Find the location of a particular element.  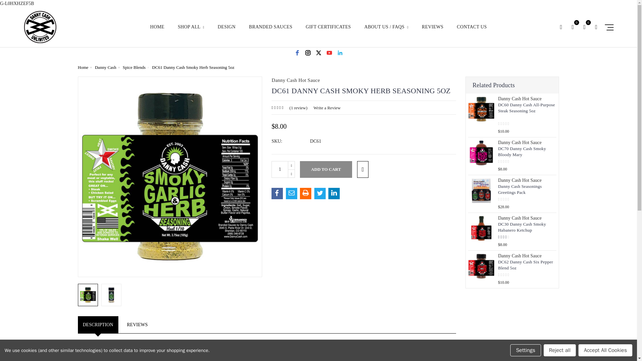

DESIGN is located at coordinates (226, 31).